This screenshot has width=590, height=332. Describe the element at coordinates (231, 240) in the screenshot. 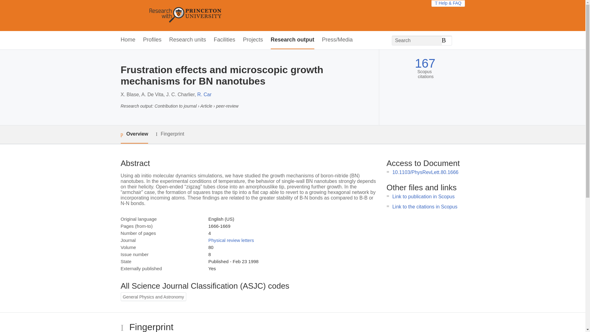

I see `Physical review letters` at that location.